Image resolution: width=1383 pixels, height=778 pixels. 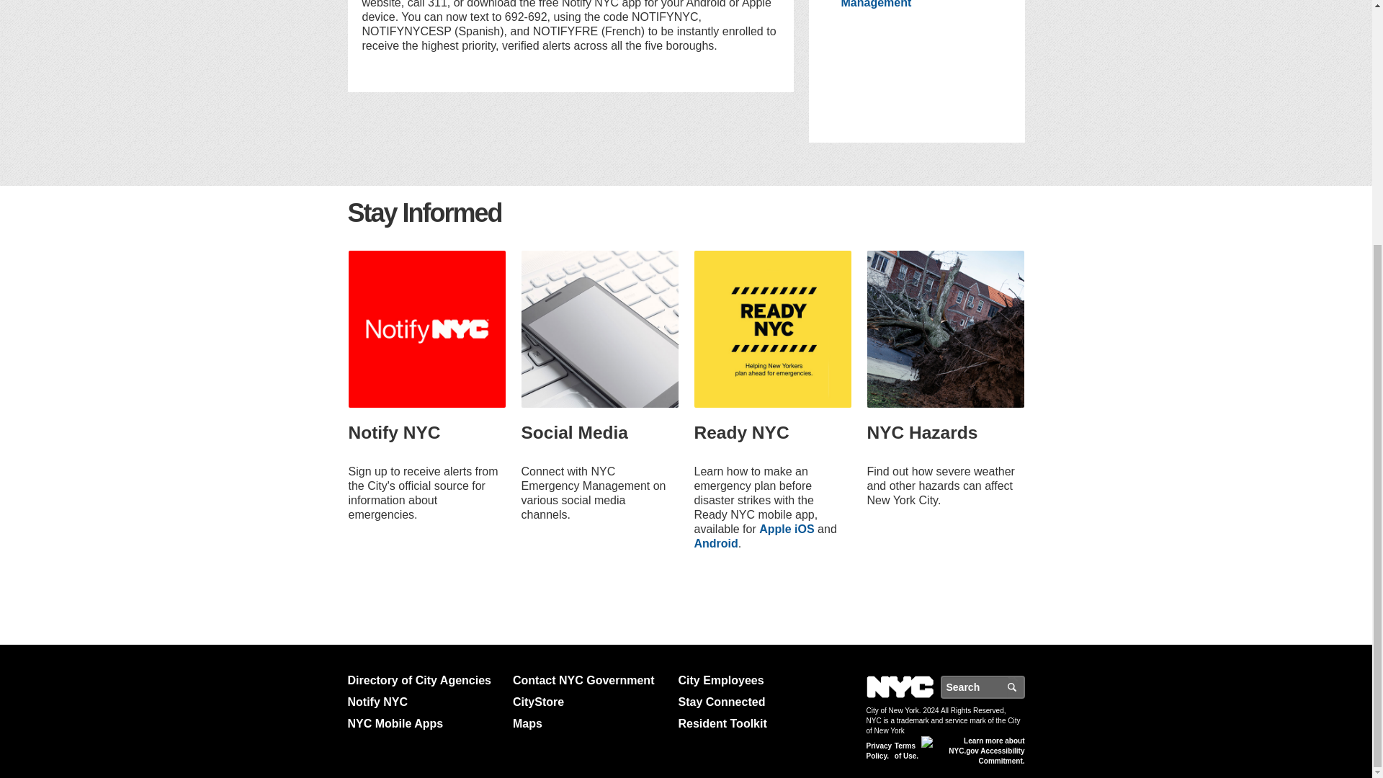 I want to click on Directory of City Agencies, so click(x=424, y=680).